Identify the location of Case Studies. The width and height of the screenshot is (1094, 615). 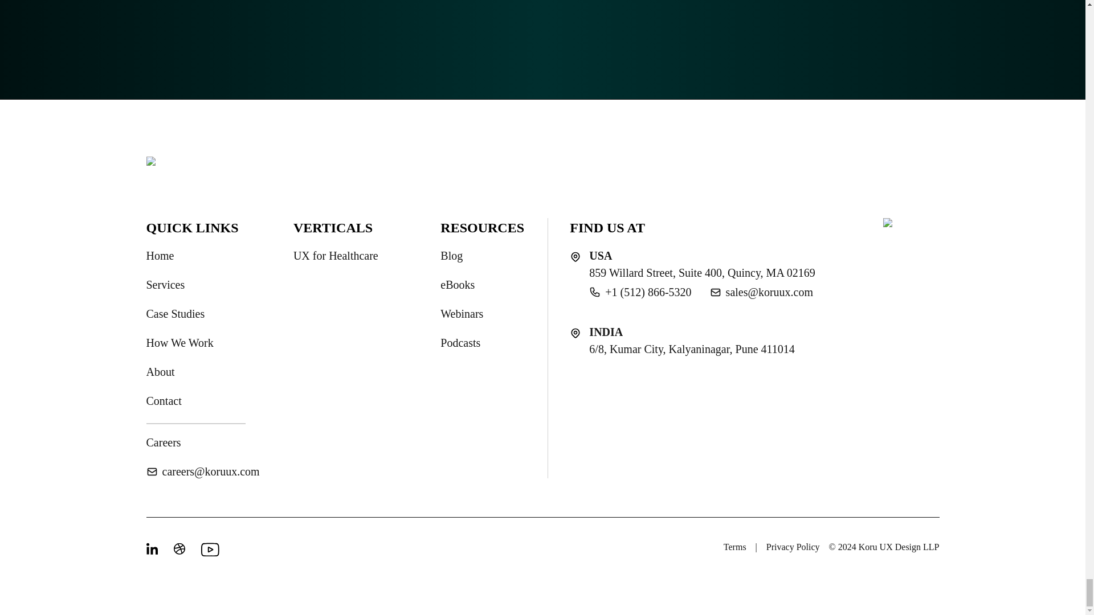
(175, 313).